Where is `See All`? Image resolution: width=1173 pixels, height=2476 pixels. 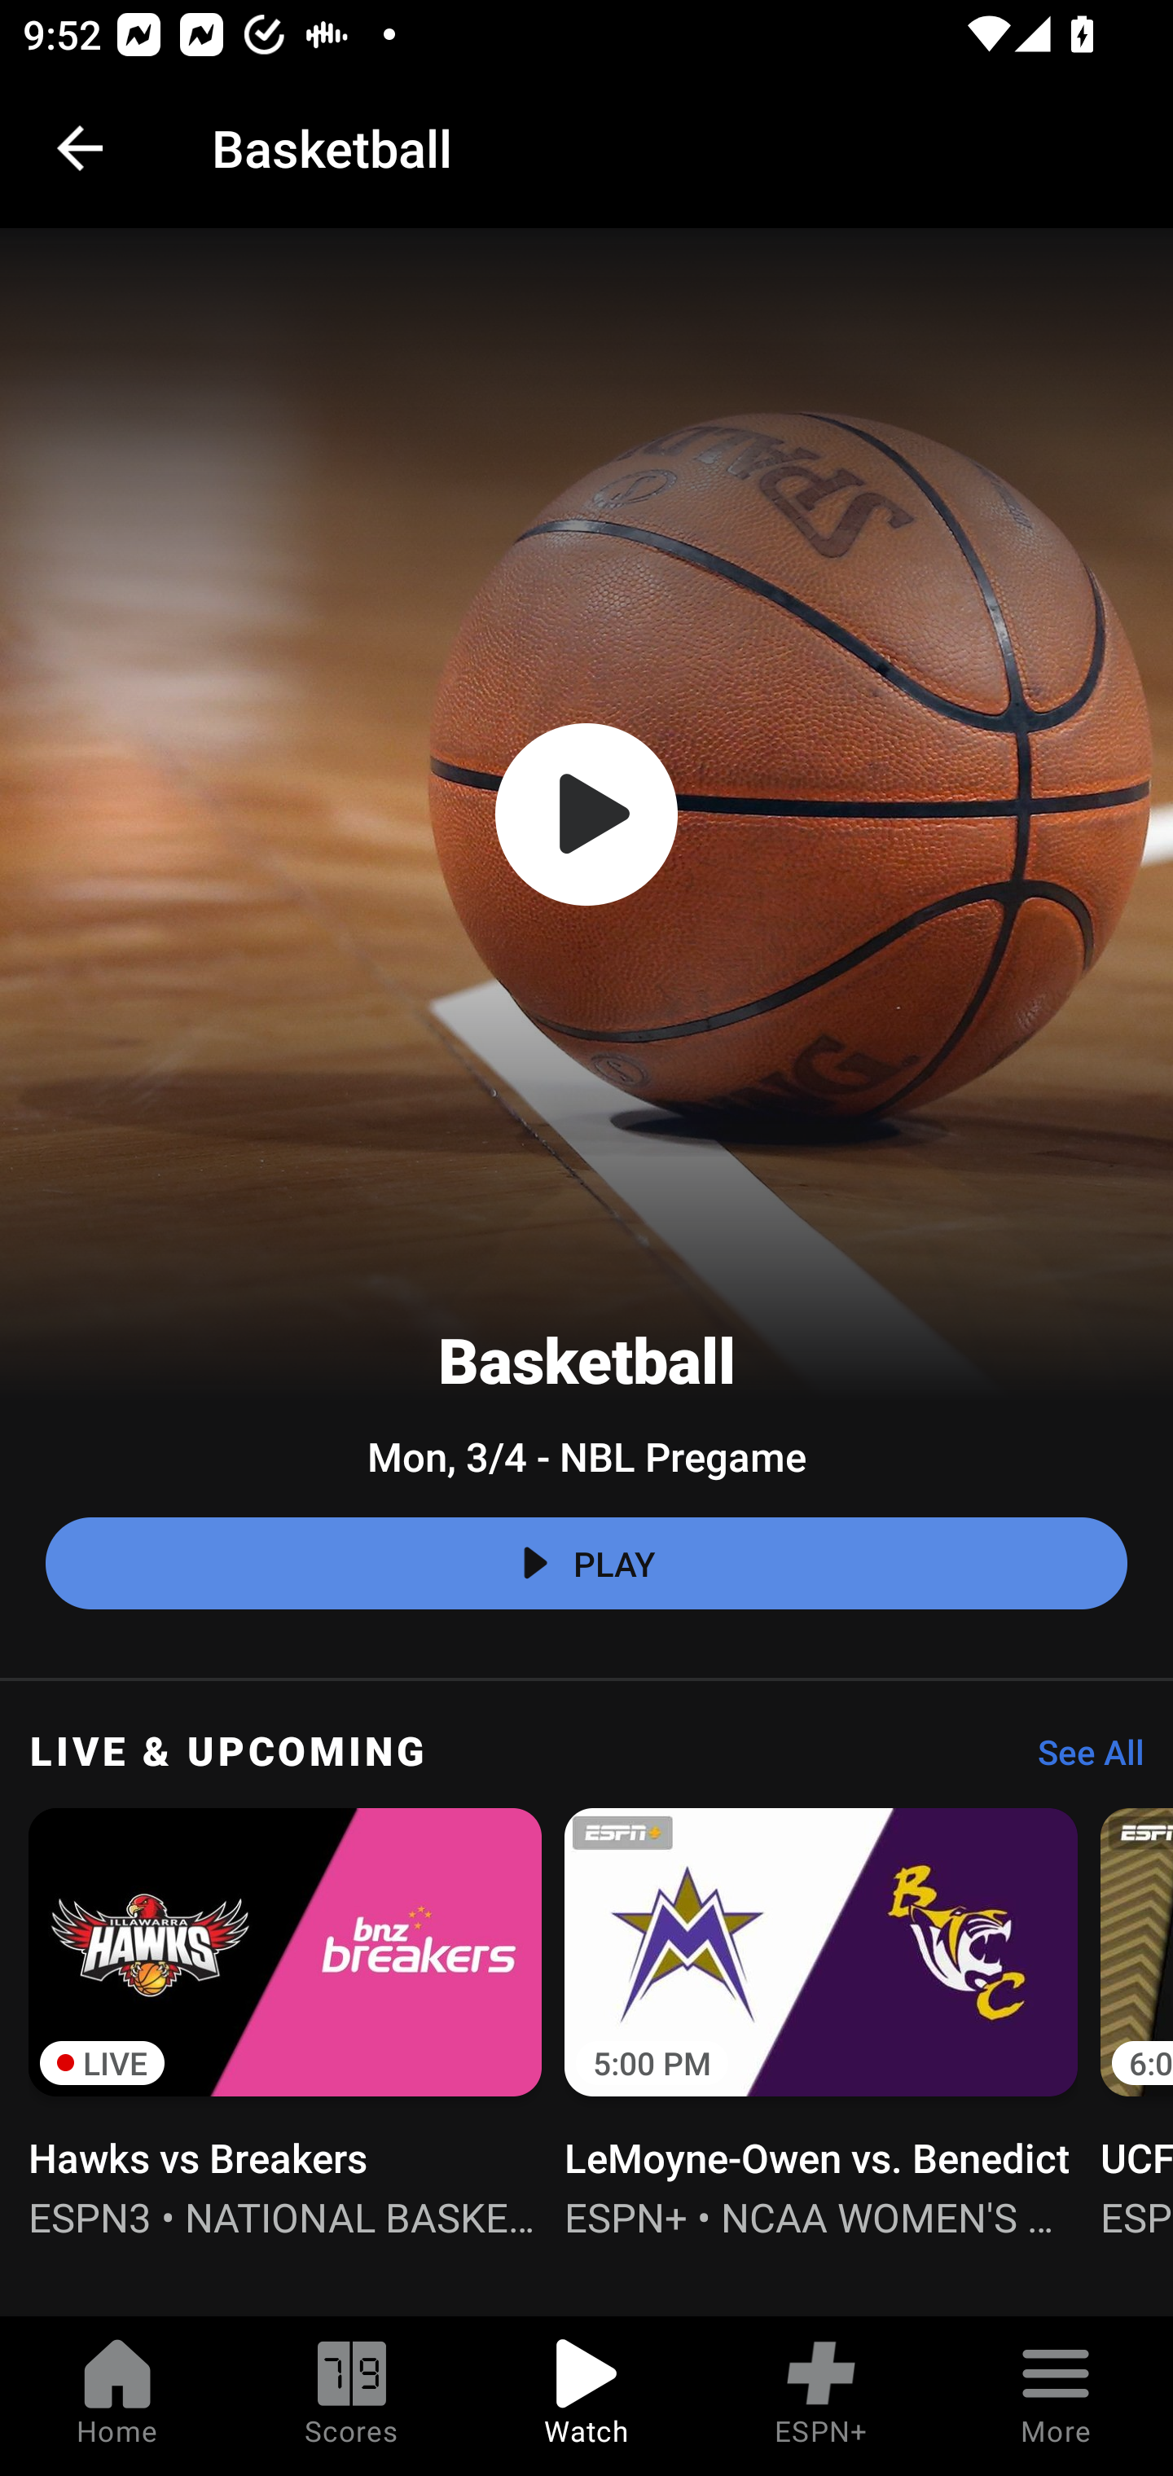 See All is located at coordinates (1079, 1760).